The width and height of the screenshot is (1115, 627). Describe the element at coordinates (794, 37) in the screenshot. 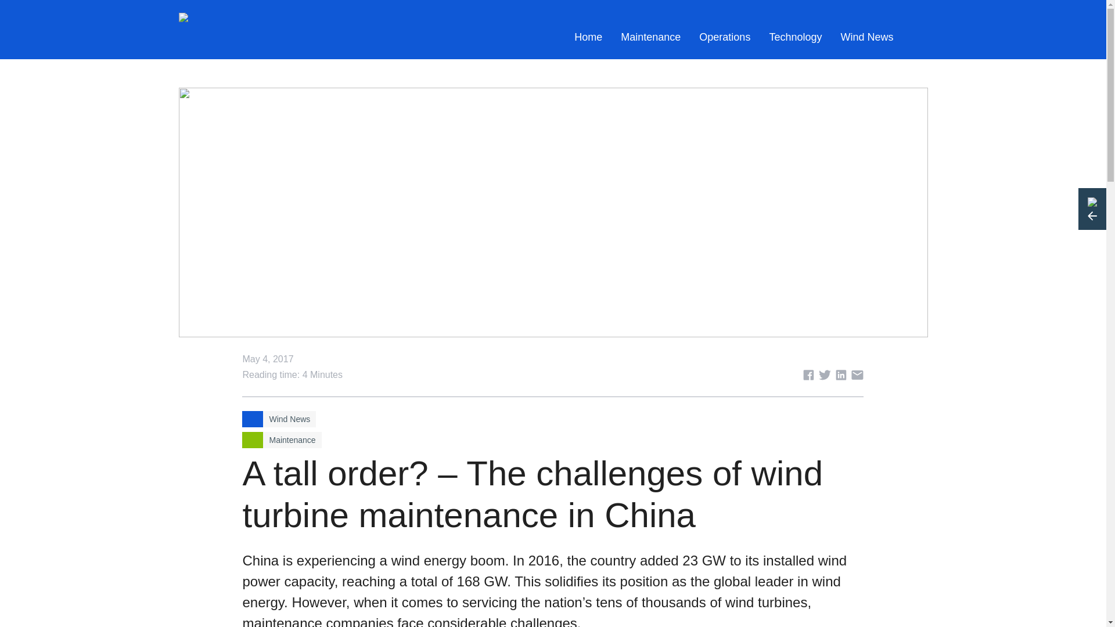

I see `Technology` at that location.